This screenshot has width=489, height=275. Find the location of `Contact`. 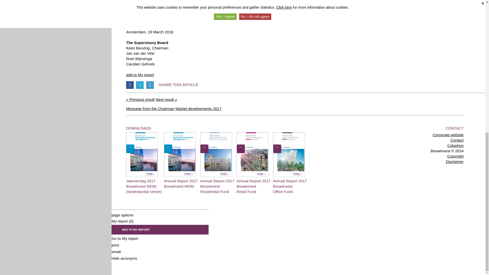

Contact is located at coordinates (457, 140).